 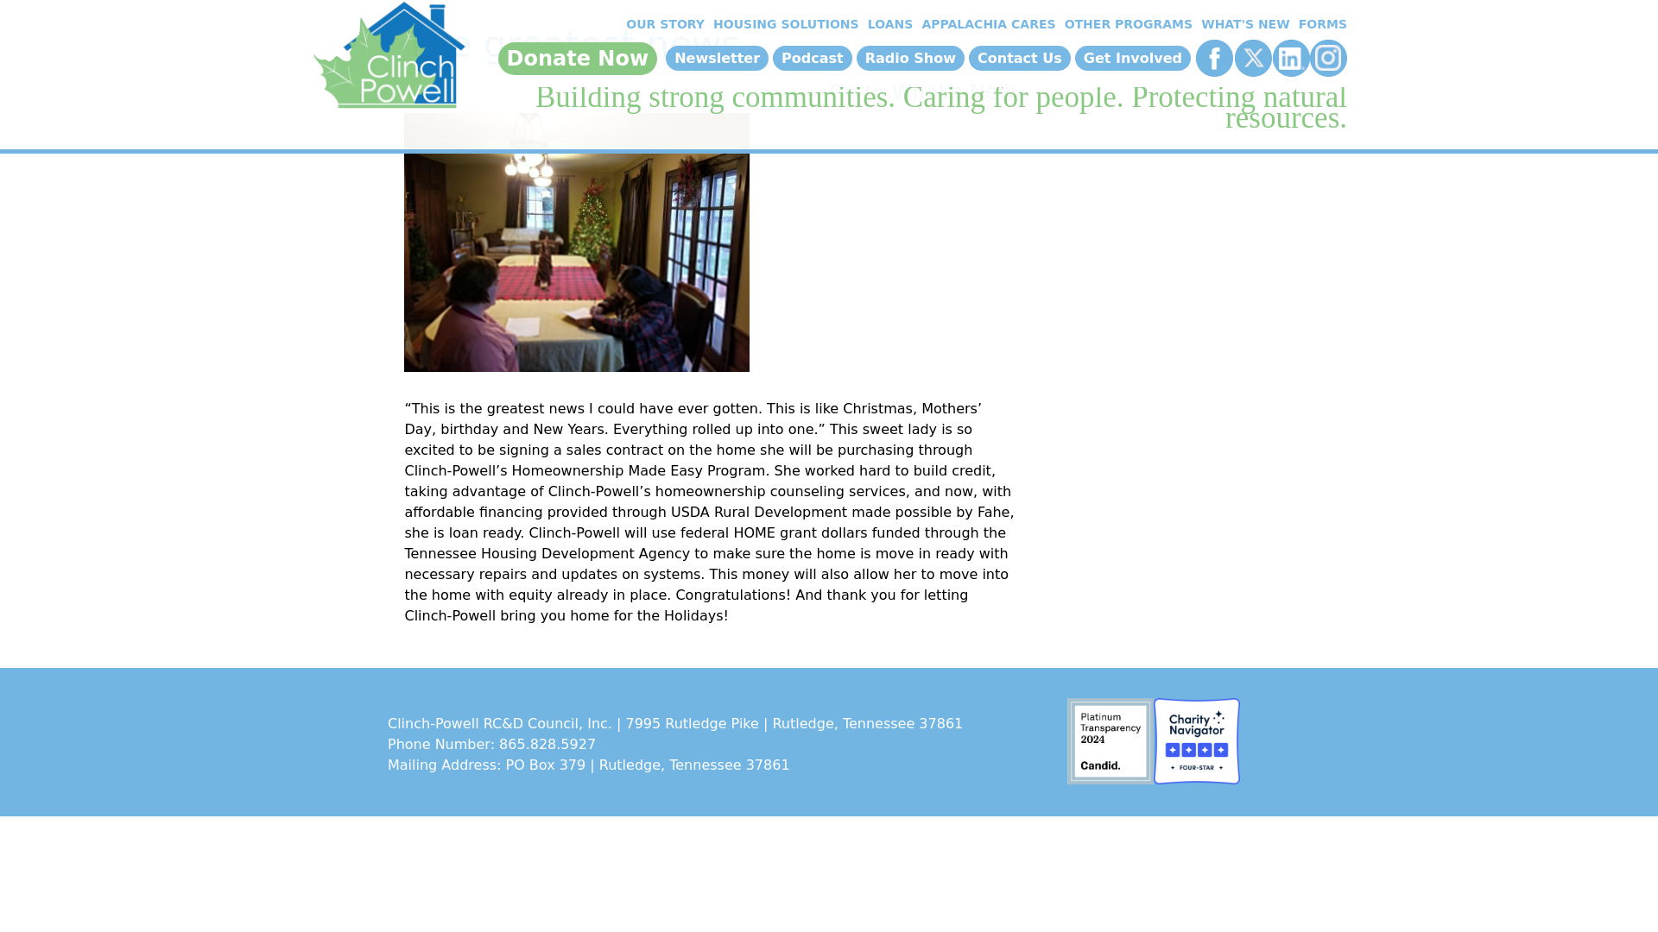 What do you see at coordinates (1132, 58) in the screenshot?
I see `Get Involved` at bounding box center [1132, 58].